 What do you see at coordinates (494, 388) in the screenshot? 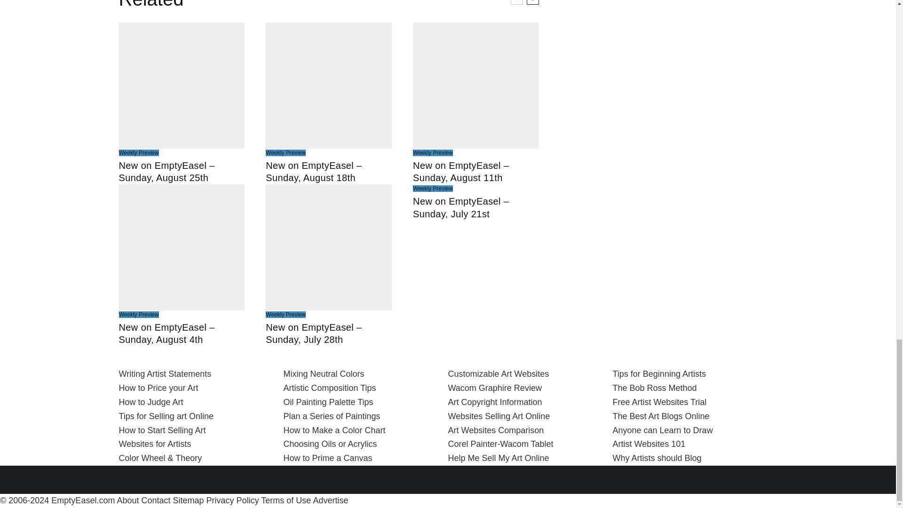
I see `A review of the Wacom Graphire Pen and Tablet` at bounding box center [494, 388].